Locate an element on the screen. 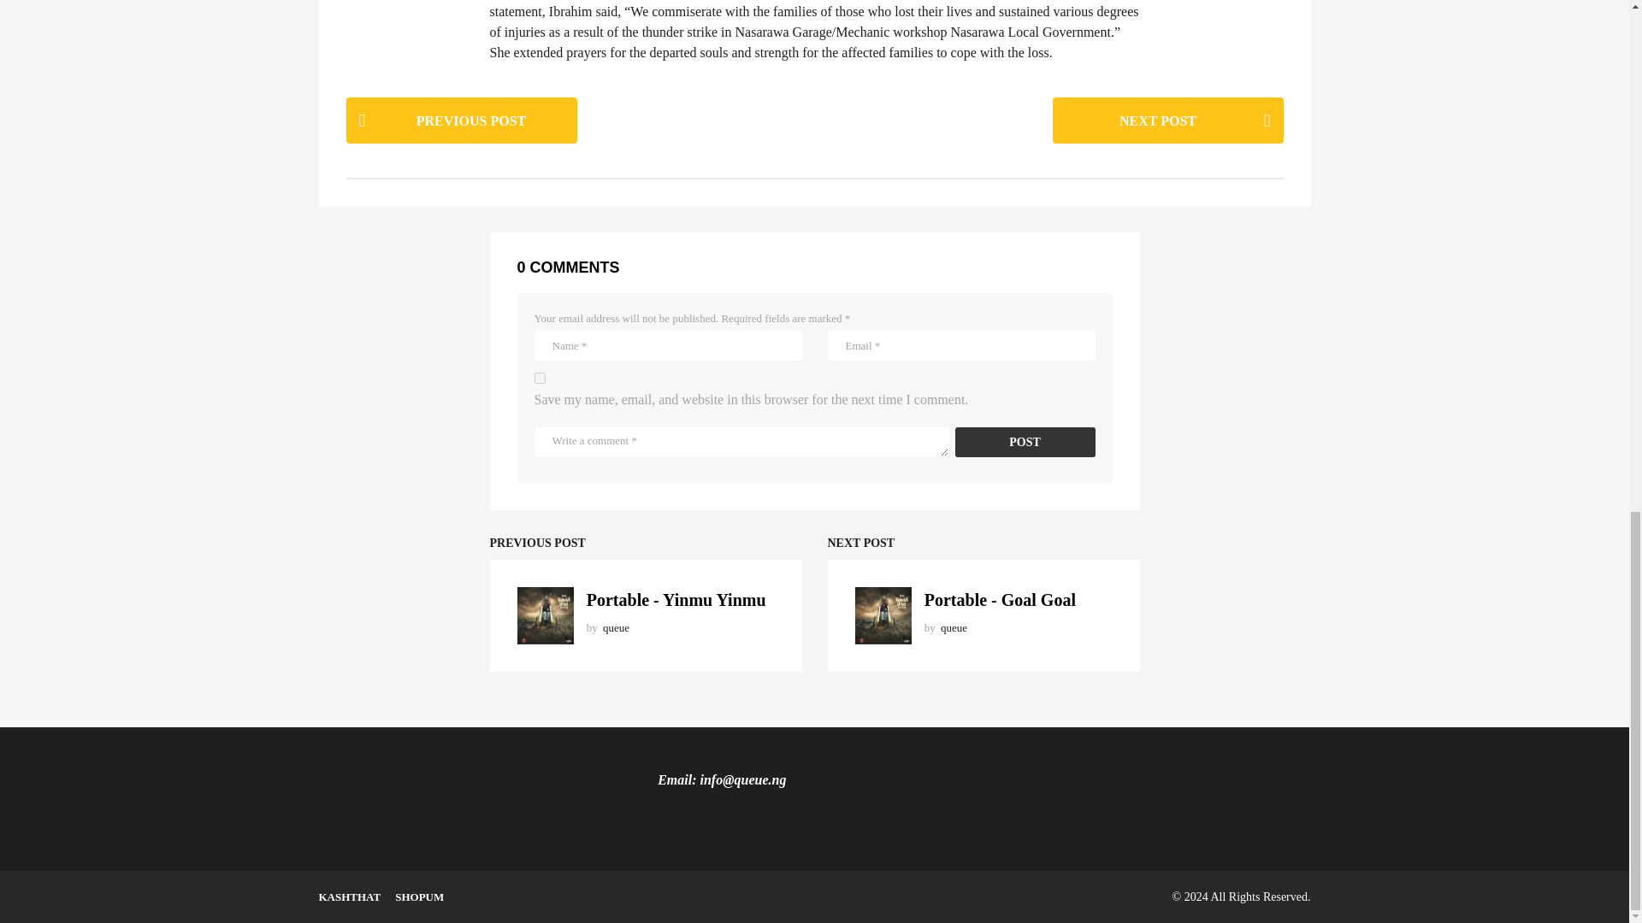  NEXT POST is located at coordinates (1167, 120).